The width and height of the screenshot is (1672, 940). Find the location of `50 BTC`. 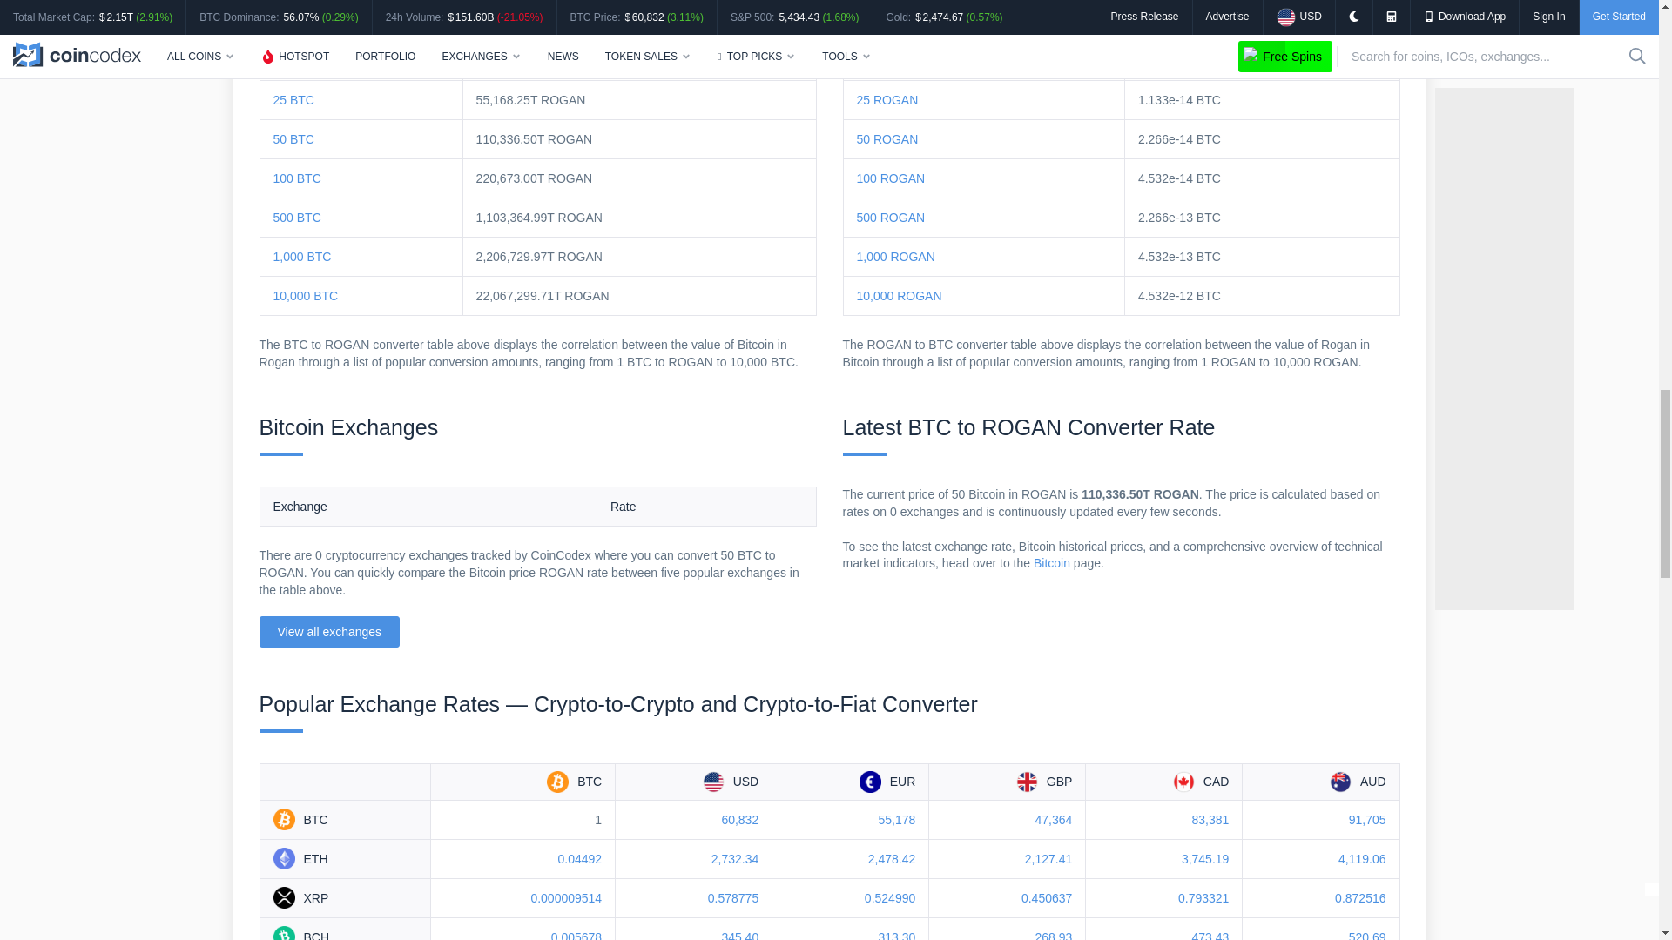

50 BTC is located at coordinates (293, 139).